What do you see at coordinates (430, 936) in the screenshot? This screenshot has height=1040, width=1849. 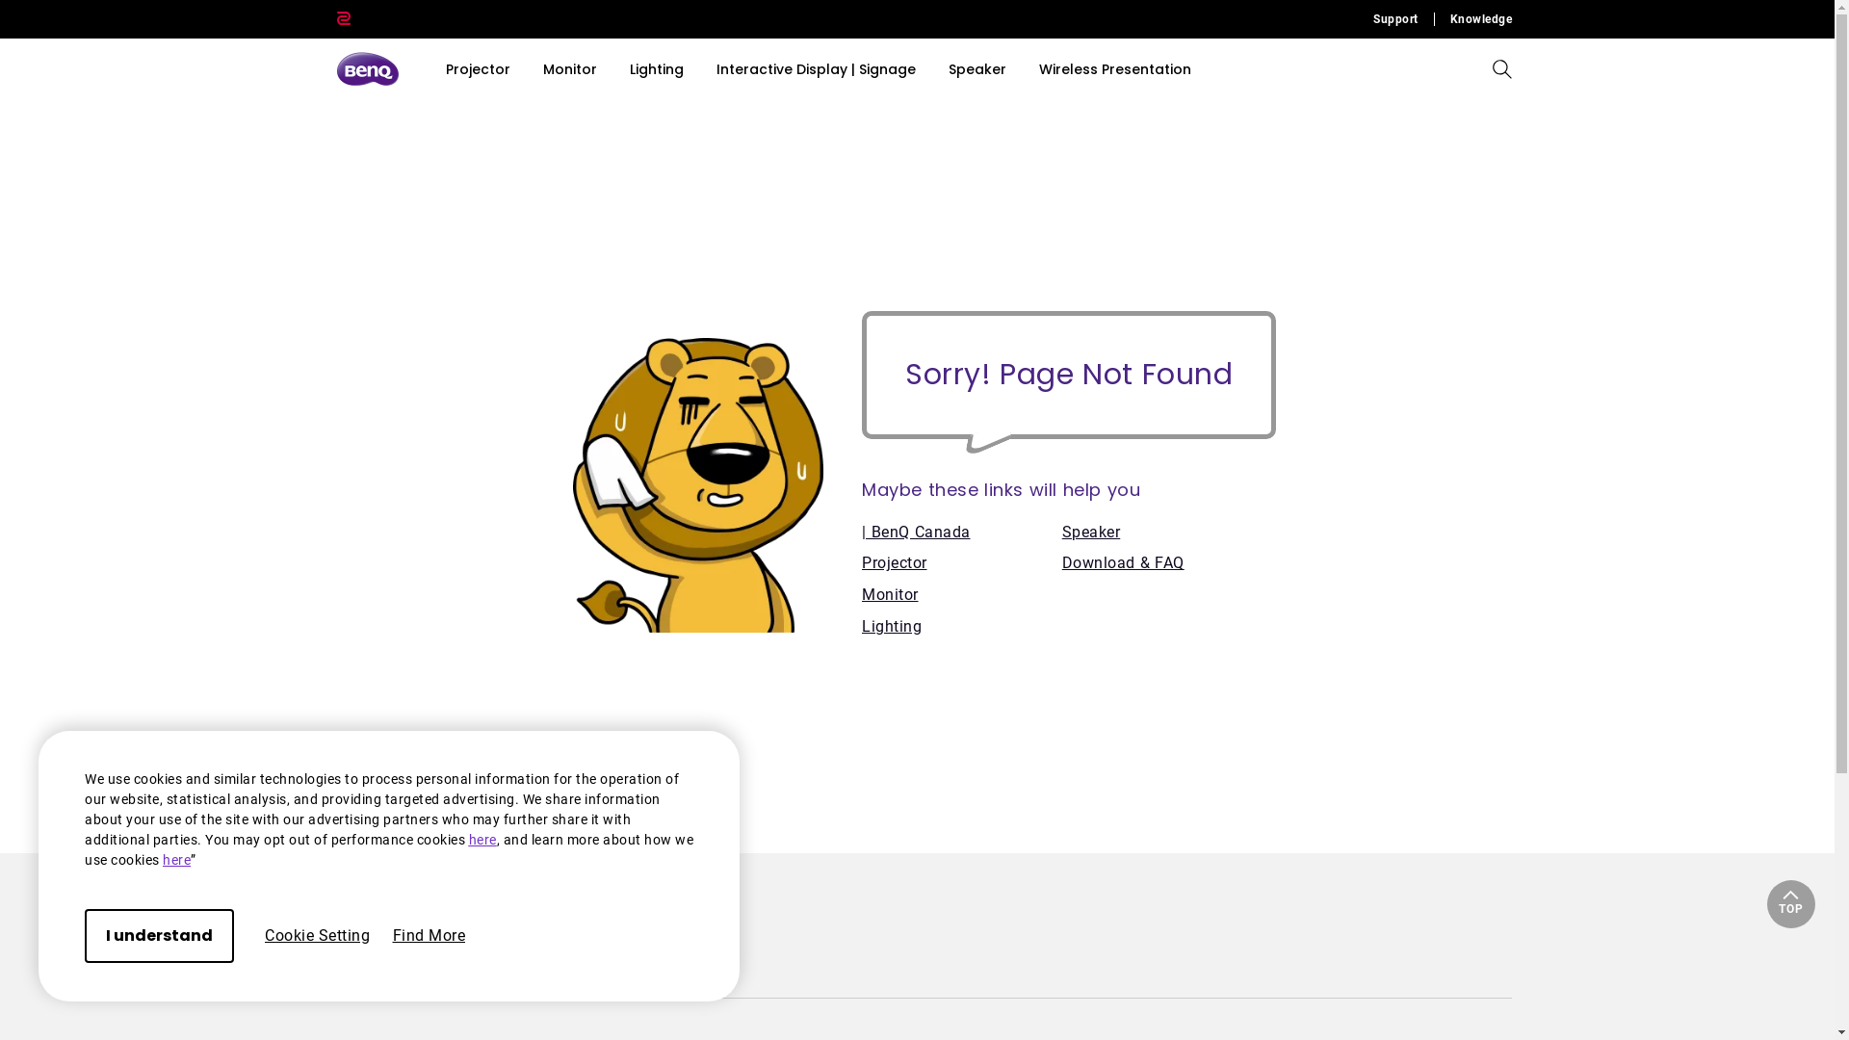 I see `Find More` at bounding box center [430, 936].